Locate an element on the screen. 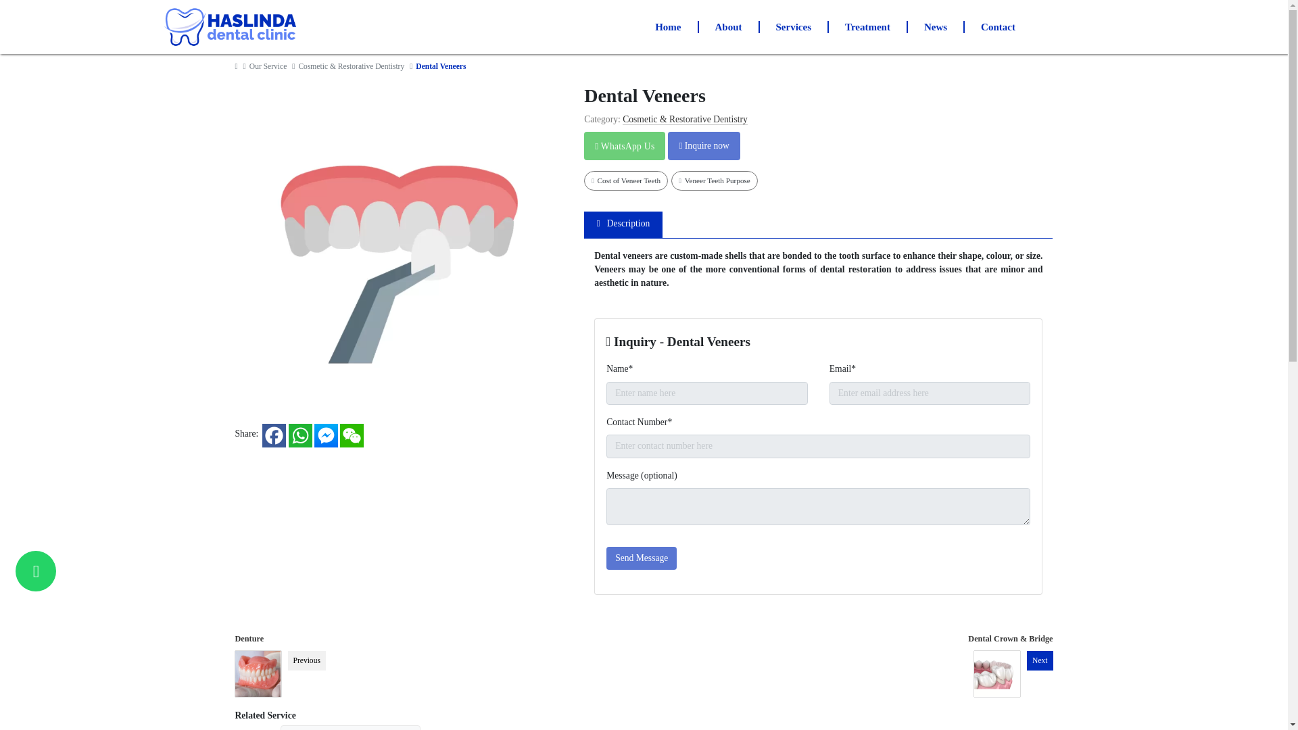 Image resolution: width=1298 pixels, height=730 pixels. Send Message is located at coordinates (641, 558).